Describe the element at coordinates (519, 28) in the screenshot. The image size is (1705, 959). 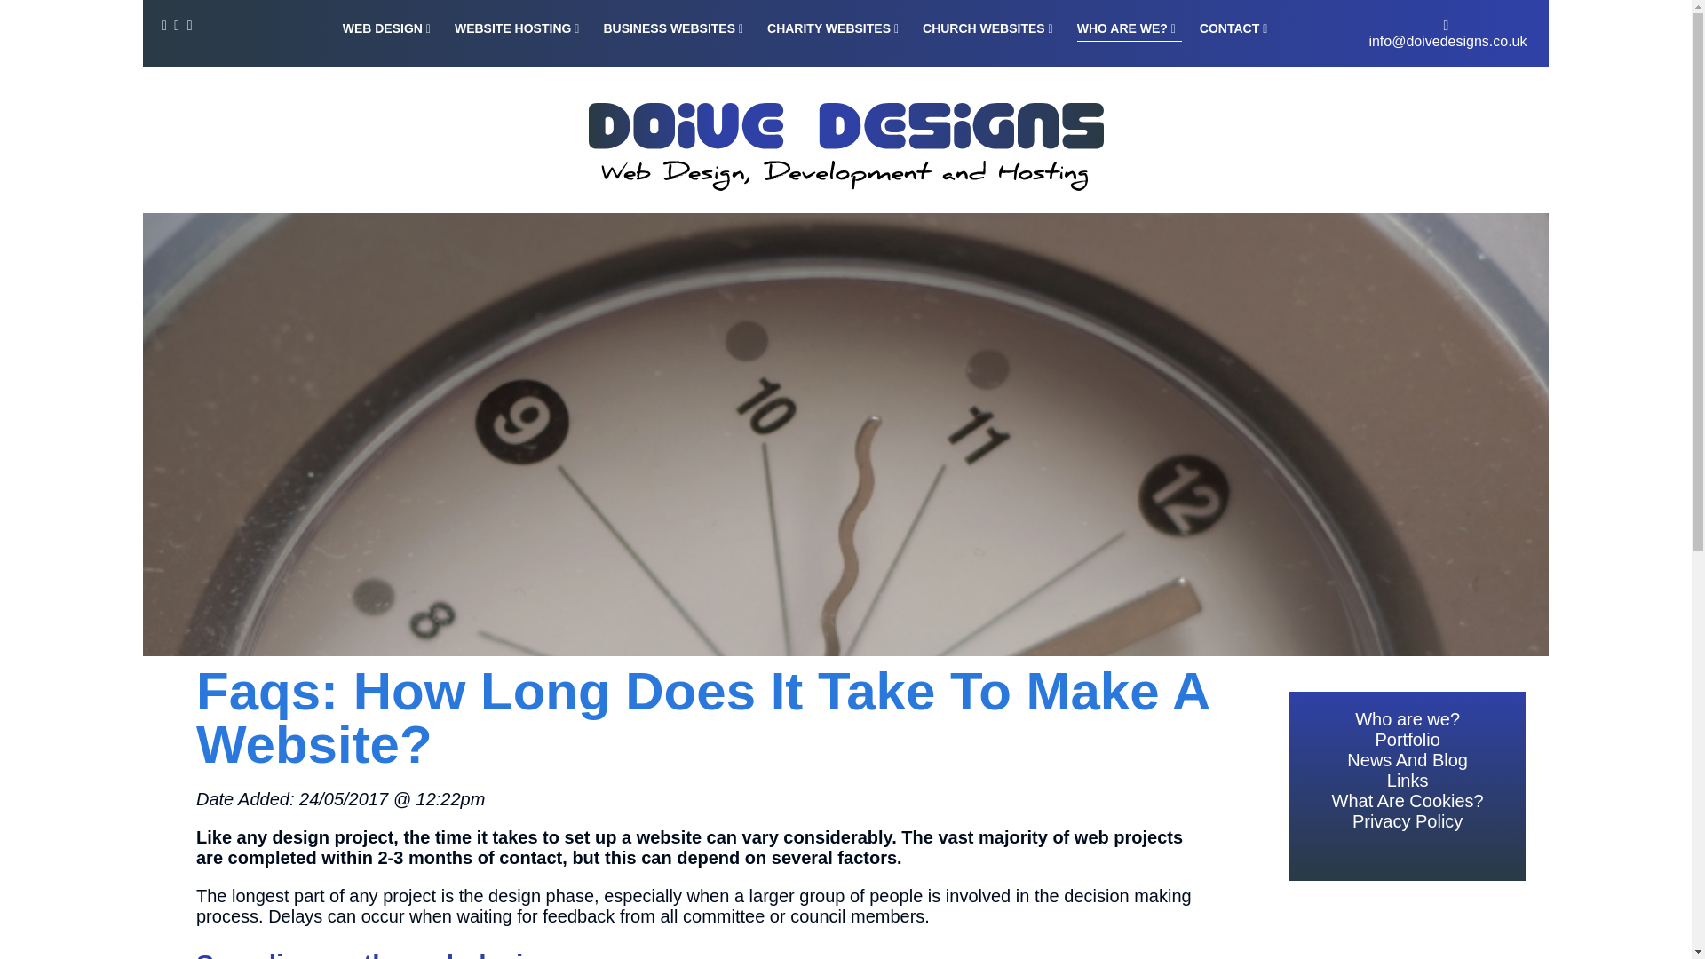
I see `WEBSITE HOSTING  ` at that location.